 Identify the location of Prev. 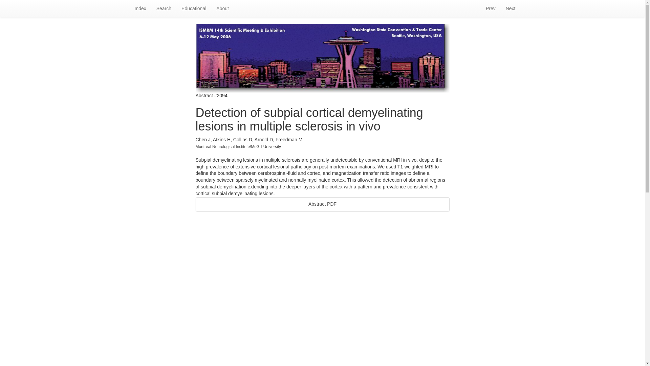
(491, 8).